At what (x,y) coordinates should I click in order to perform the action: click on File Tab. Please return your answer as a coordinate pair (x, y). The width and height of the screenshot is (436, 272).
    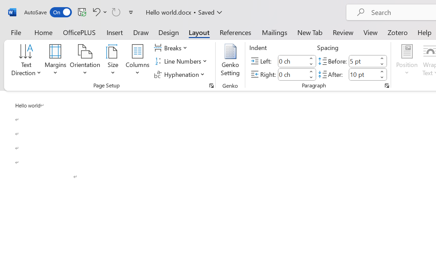
    Looking at the image, I should click on (16, 32).